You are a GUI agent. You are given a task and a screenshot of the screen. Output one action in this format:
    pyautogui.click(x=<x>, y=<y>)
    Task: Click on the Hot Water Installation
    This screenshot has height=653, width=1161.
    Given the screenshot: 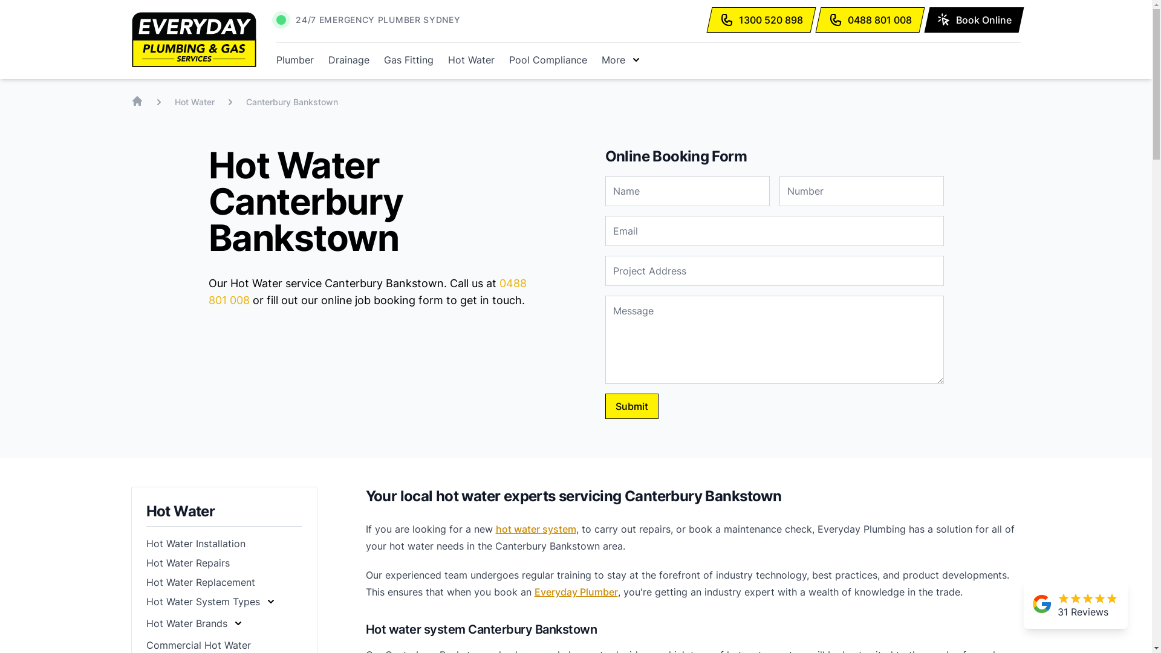 What is the action you would take?
    pyautogui.click(x=196, y=544)
    